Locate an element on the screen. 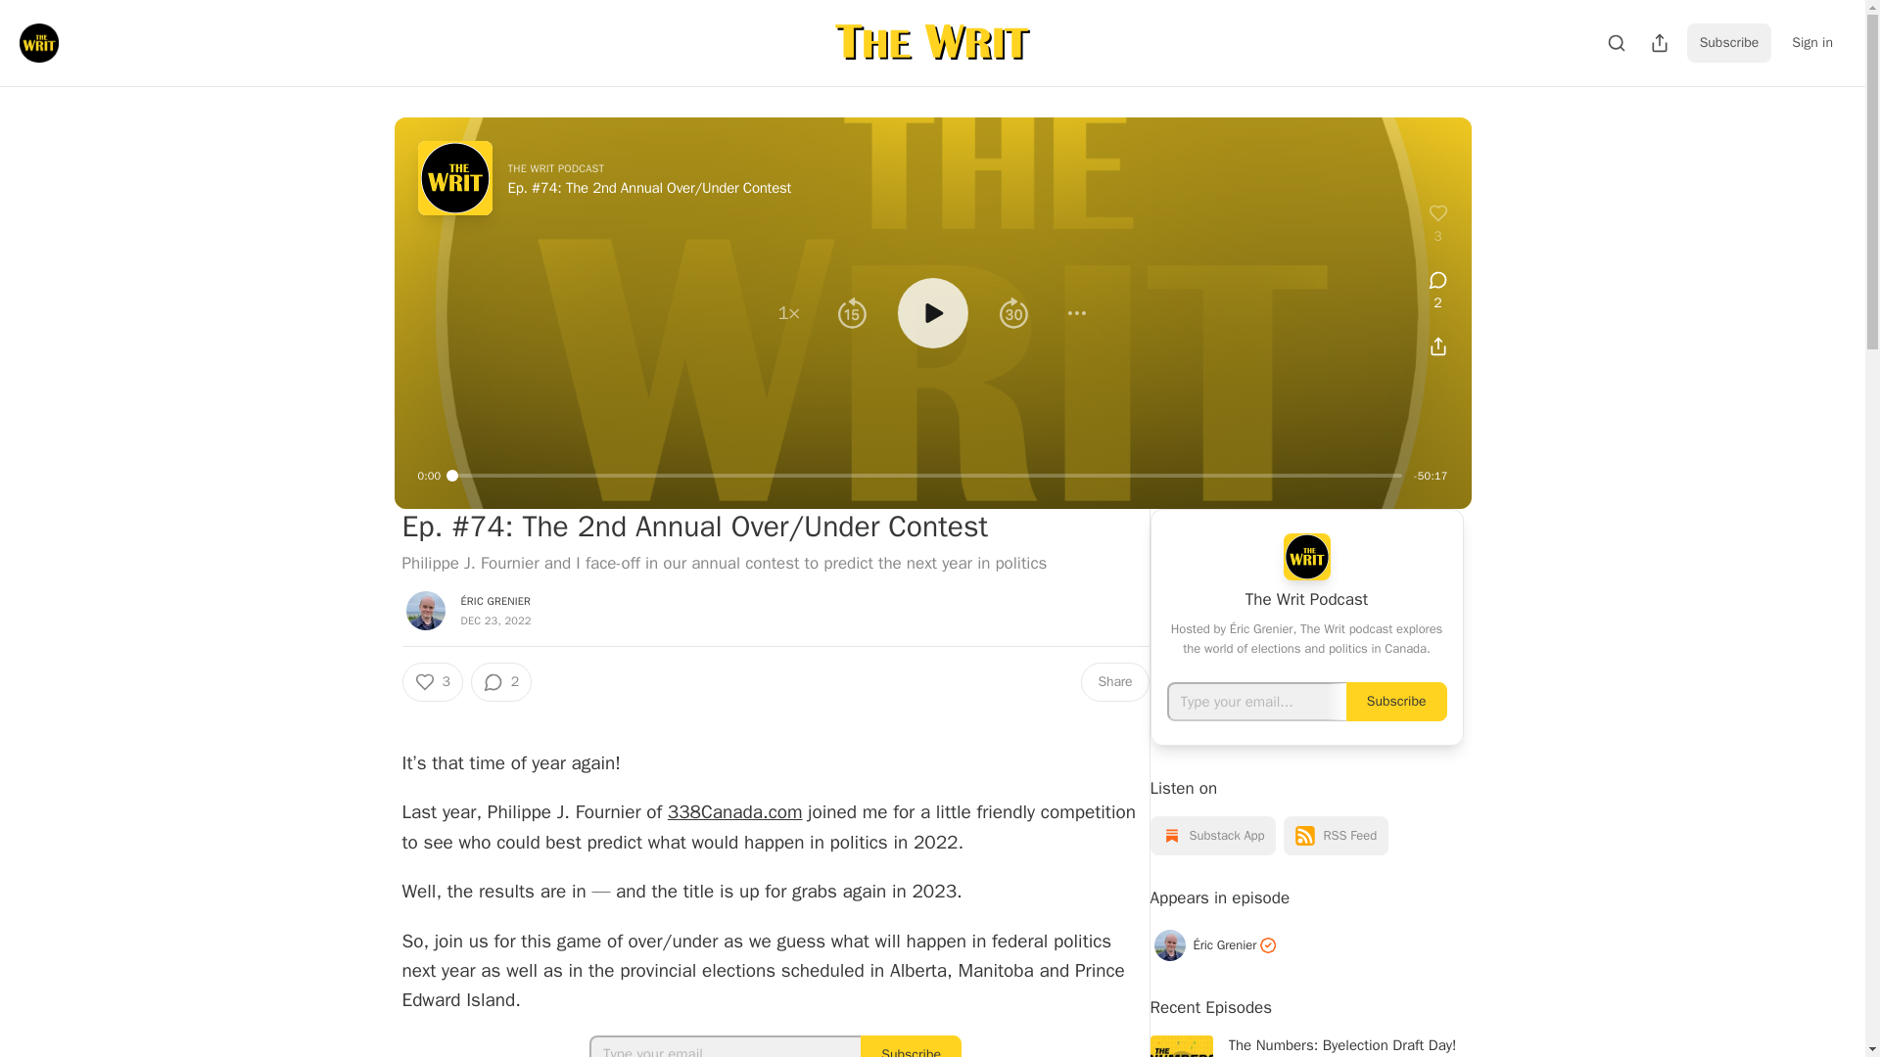  Sign in is located at coordinates (1811, 42).